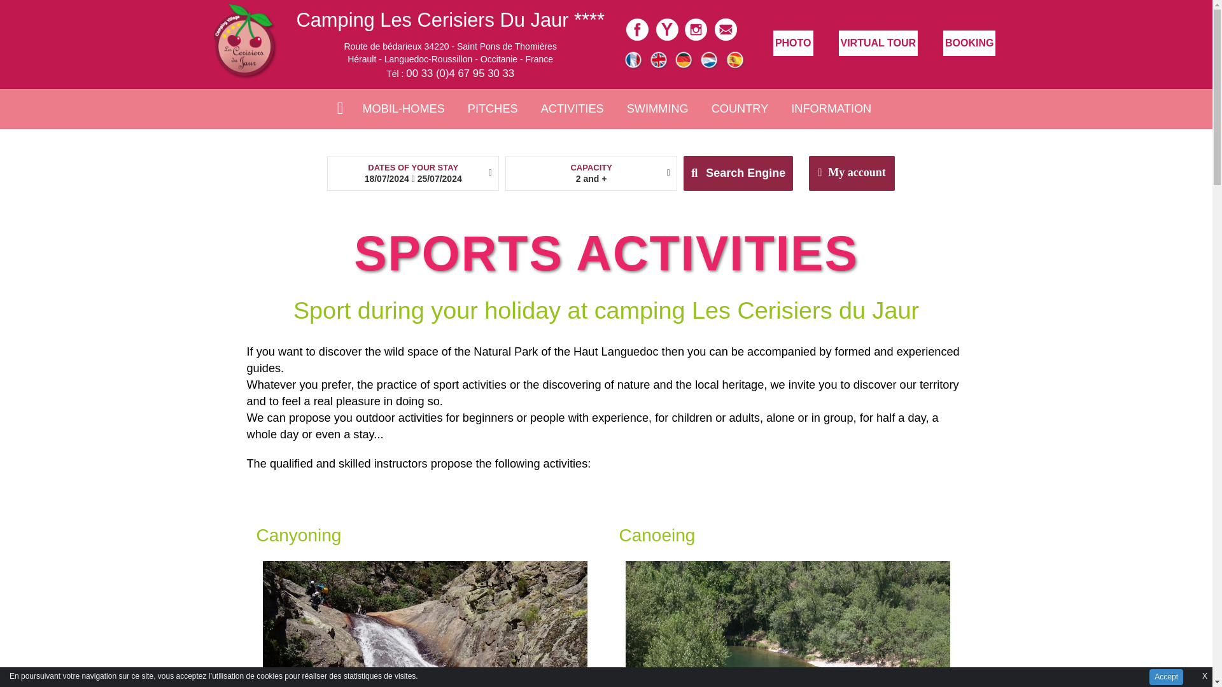 This screenshot has height=687, width=1222. I want to click on PITCHES, so click(493, 108).